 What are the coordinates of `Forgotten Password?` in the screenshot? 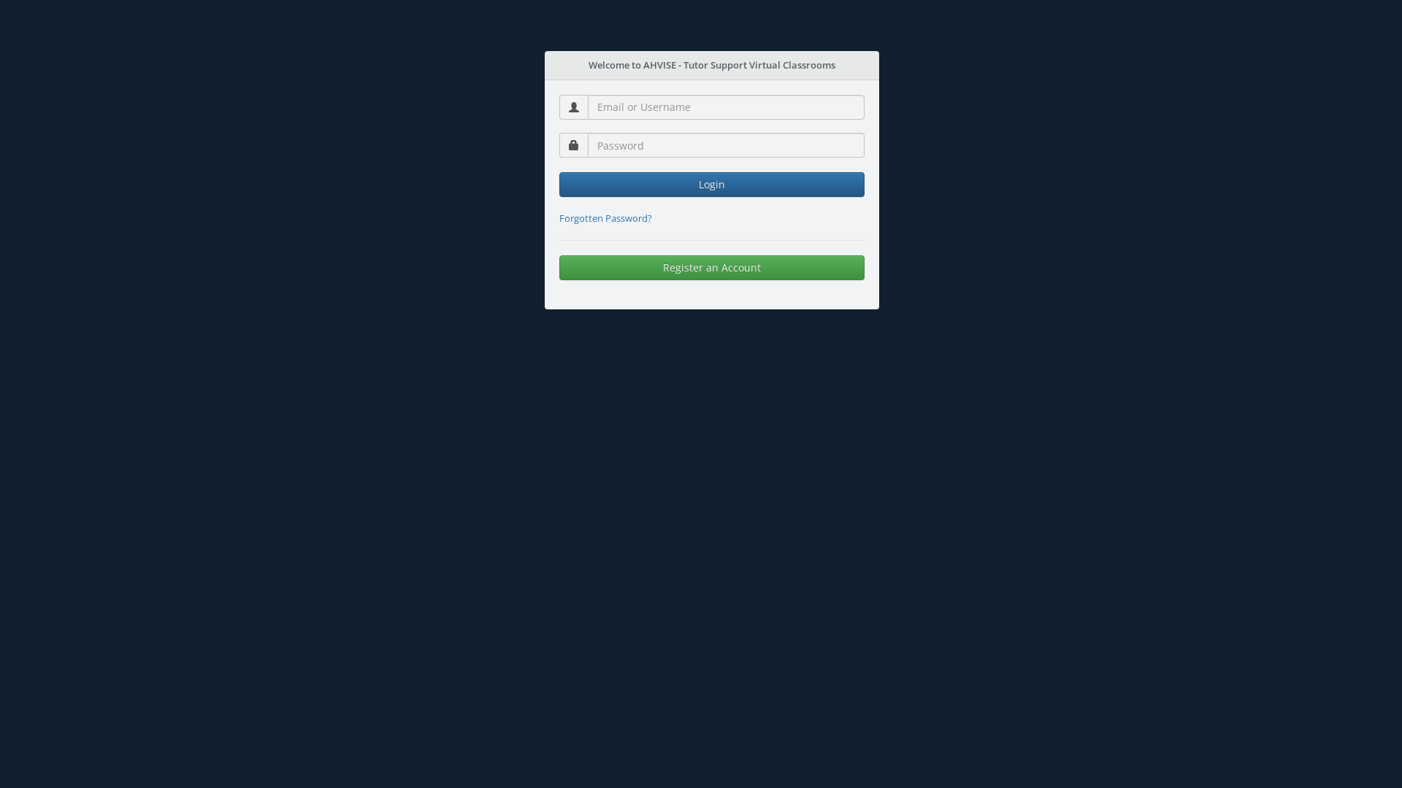 It's located at (606, 218).